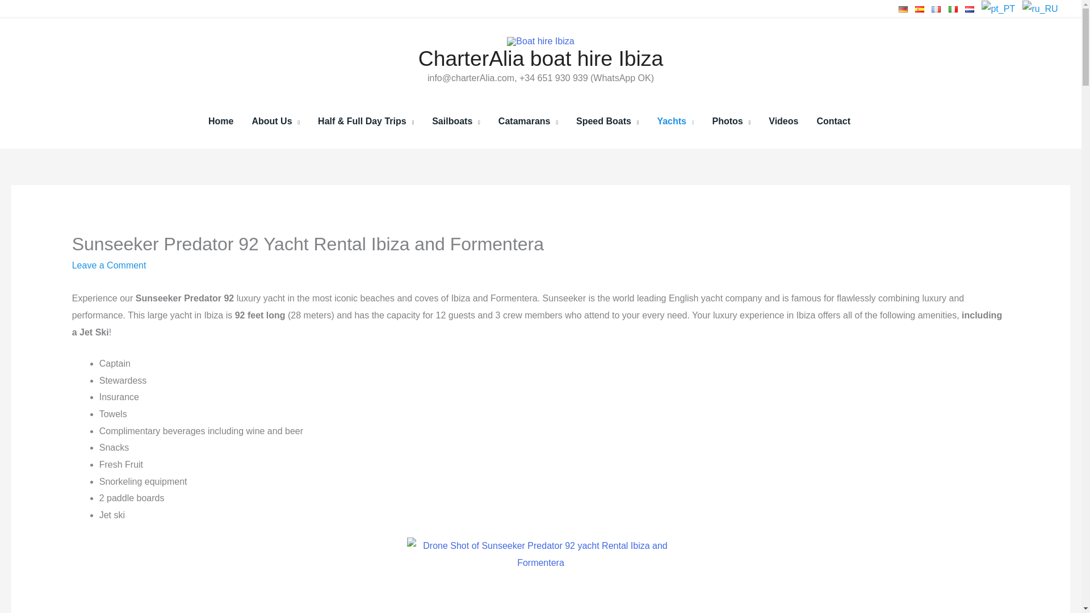 Image resolution: width=1090 pixels, height=613 pixels. What do you see at coordinates (220, 121) in the screenshot?
I see `Main page for boat hire in Ibiza` at bounding box center [220, 121].